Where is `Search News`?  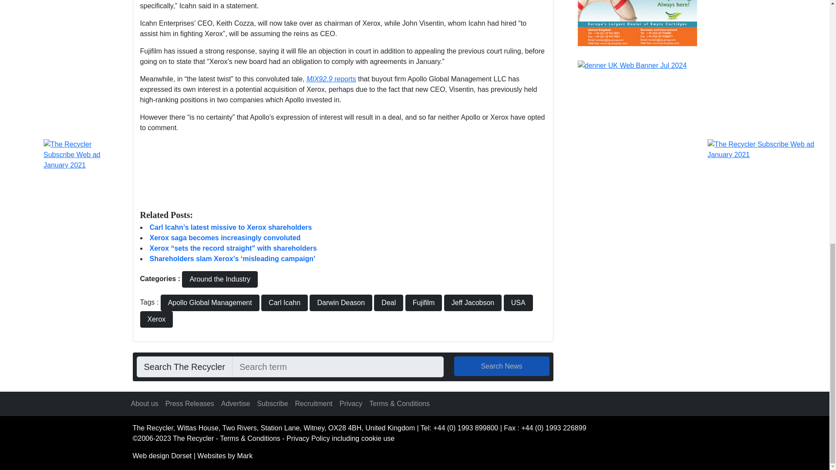
Search News is located at coordinates (502, 366).